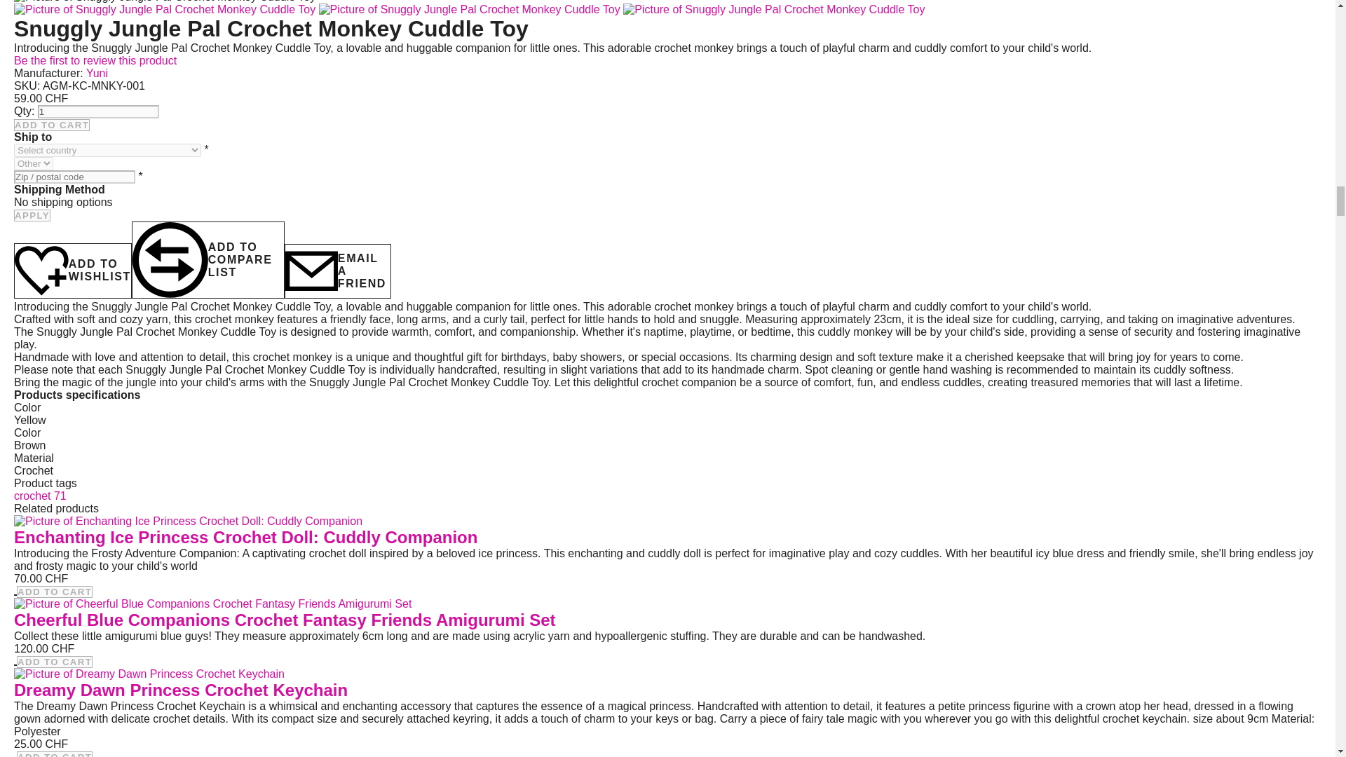 The height and width of the screenshot is (757, 1346). Describe the element at coordinates (471, 9) in the screenshot. I see `Picture of Snuggly Jungle Pal Crochet Monkey Cuddle Toy` at that location.